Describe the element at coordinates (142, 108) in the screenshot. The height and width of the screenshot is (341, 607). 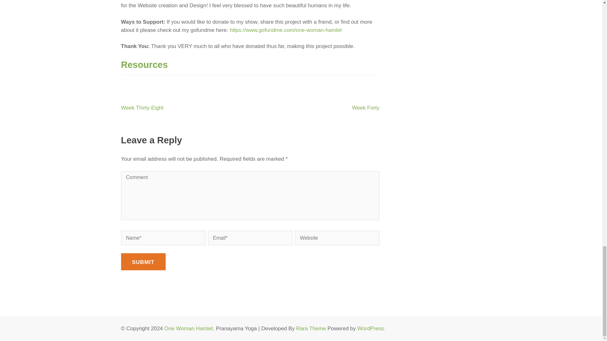
I see `Week Thirty-Eight` at that location.